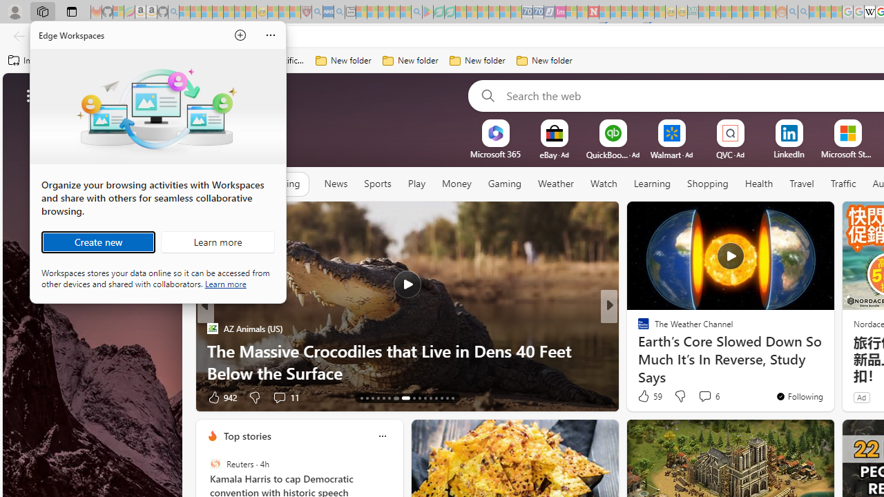 This screenshot has height=497, width=884. I want to click on Sports, so click(377, 184).